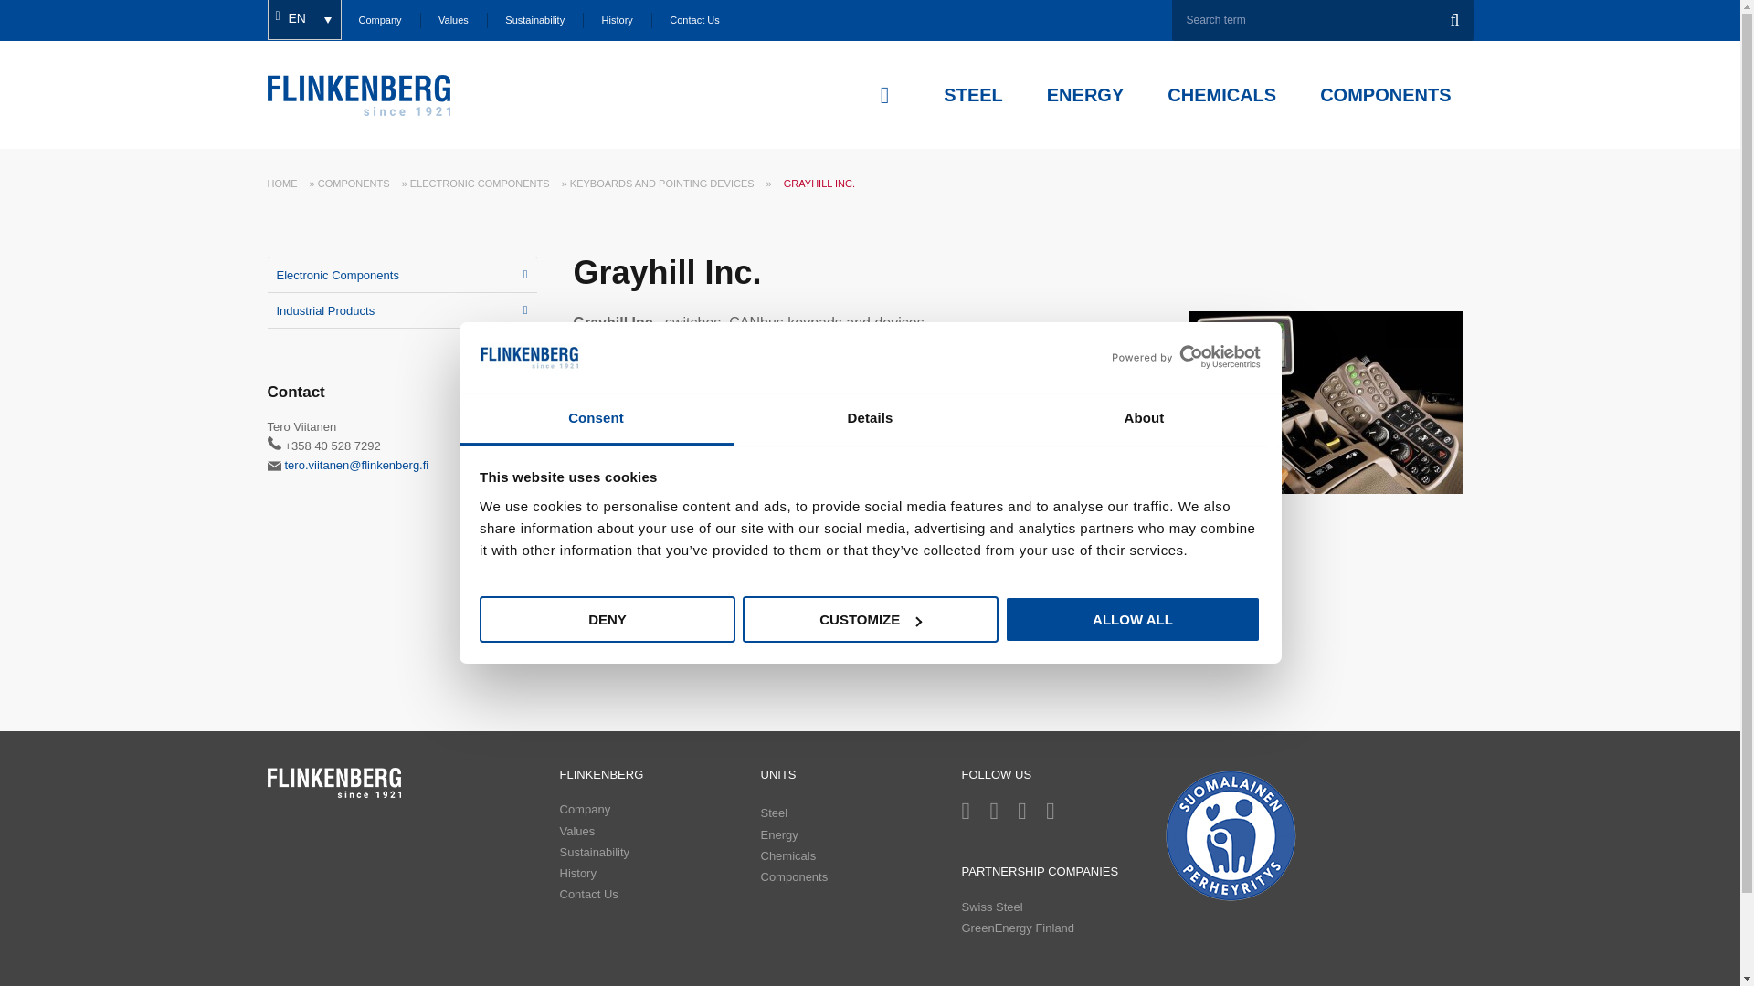 The width and height of the screenshot is (1754, 986). What do you see at coordinates (1160, 95) in the screenshot?
I see `About` at bounding box center [1160, 95].